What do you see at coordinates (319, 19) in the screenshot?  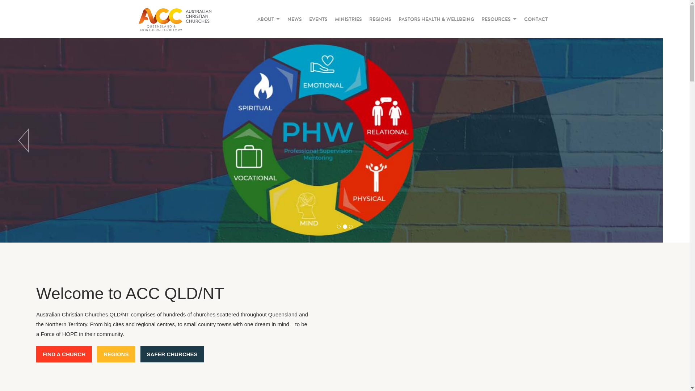 I see `EVENTS` at bounding box center [319, 19].